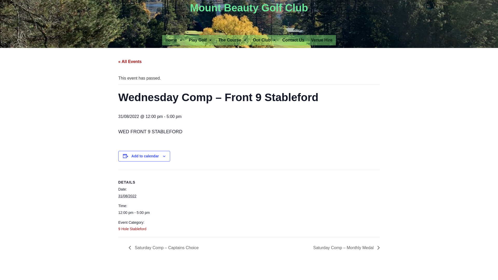 The width and height of the screenshot is (498, 280). Describe the element at coordinates (322, 40) in the screenshot. I see `Venue Hire` at that location.